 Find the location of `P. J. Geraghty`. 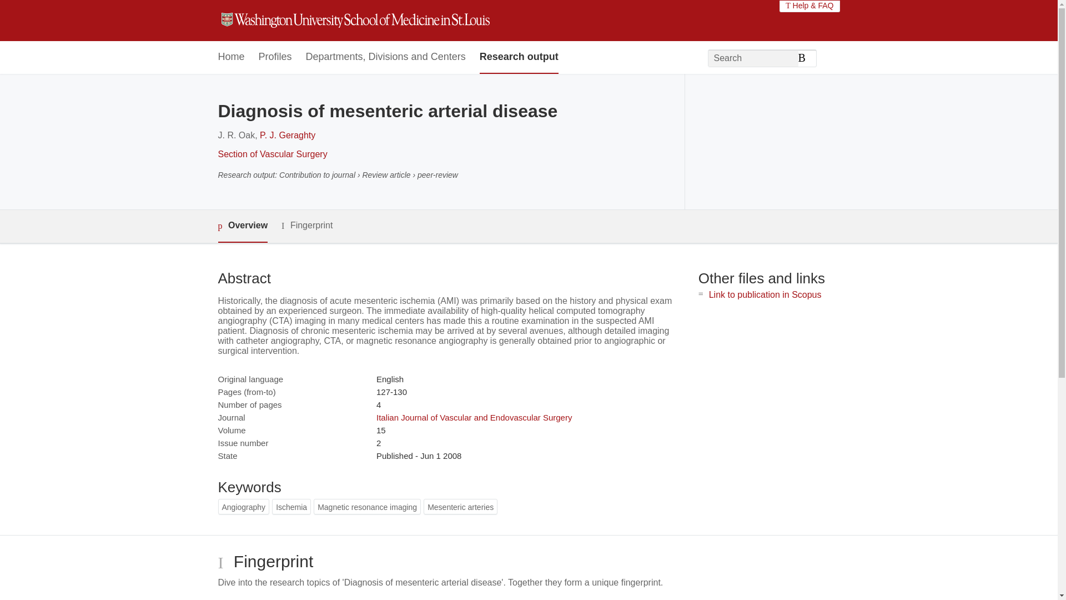

P. J. Geraghty is located at coordinates (288, 135).